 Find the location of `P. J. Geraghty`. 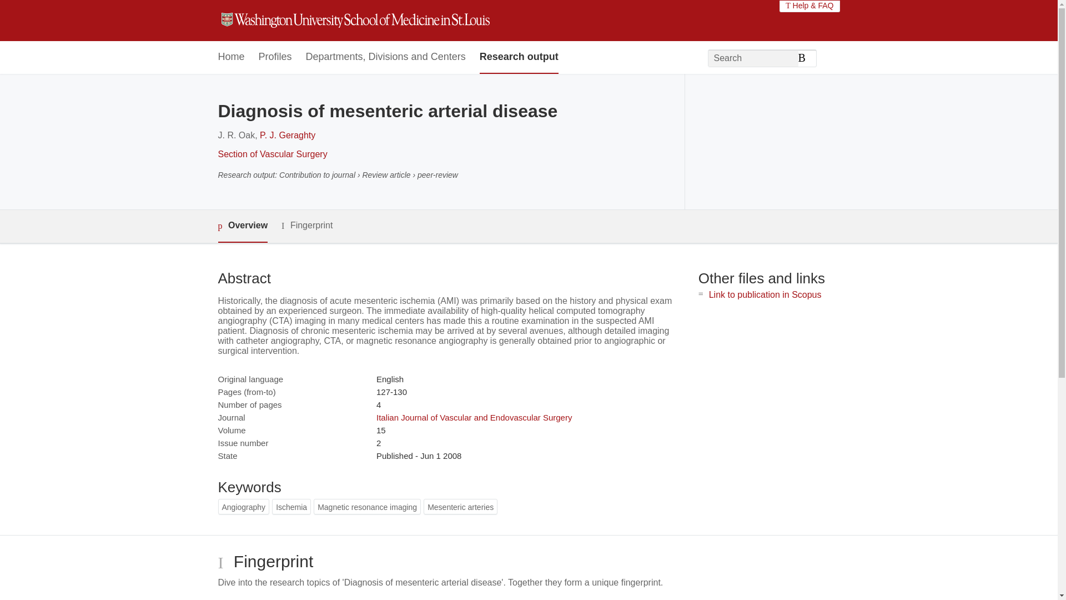

P. J. Geraghty is located at coordinates (288, 135).